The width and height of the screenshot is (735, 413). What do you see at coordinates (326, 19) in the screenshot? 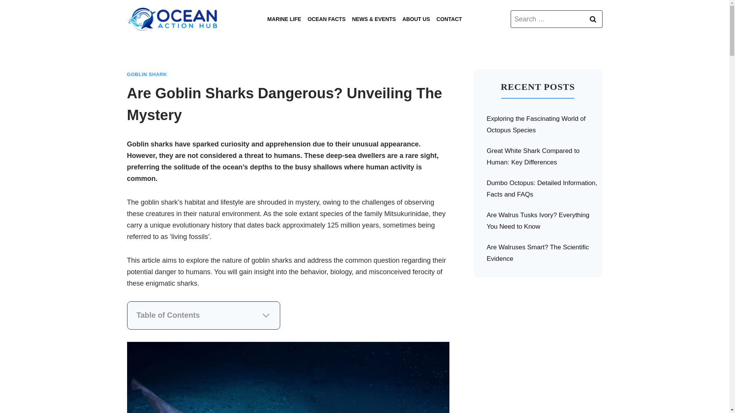
I see `OCEAN FACTS` at bounding box center [326, 19].